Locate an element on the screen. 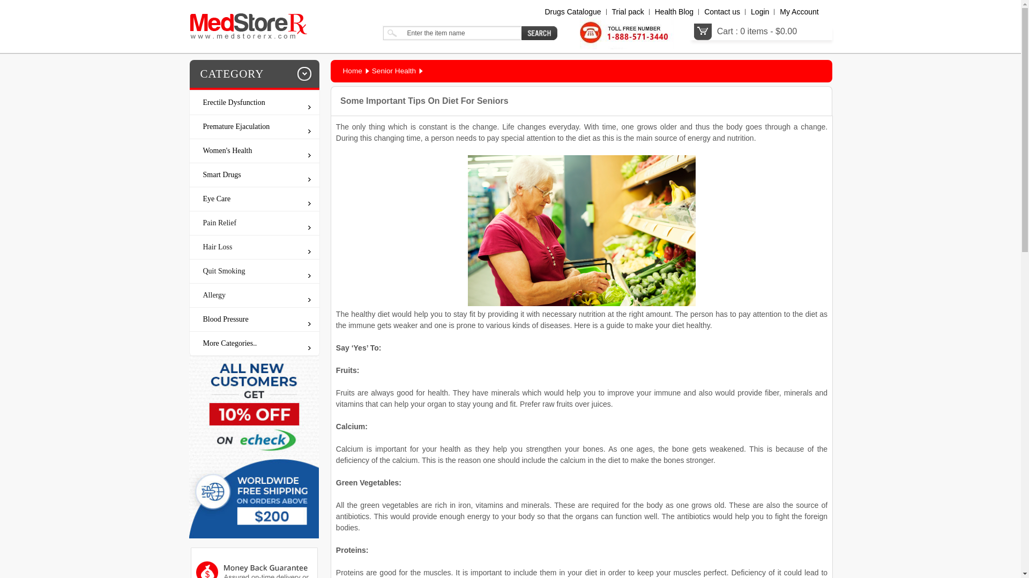 The height and width of the screenshot is (578, 1029). Contact us is located at coordinates (721, 12).